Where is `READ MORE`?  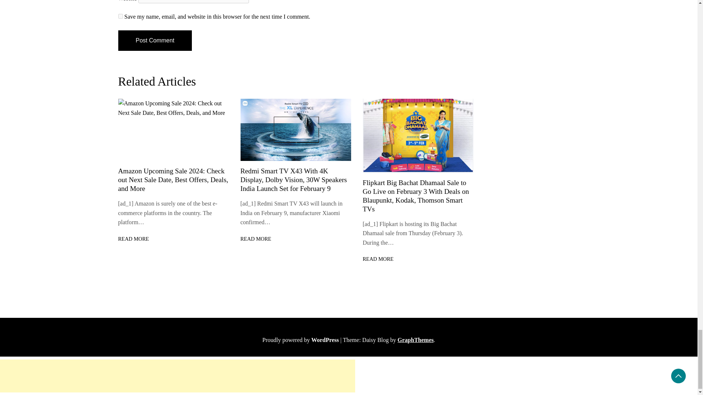 READ MORE is located at coordinates (378, 259).